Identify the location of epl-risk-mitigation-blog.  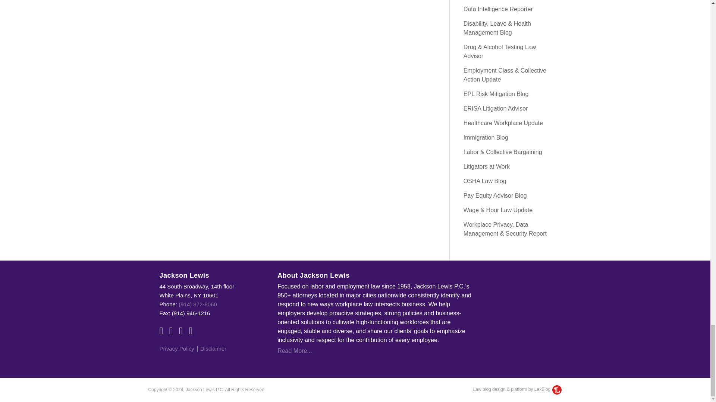
(496, 94).